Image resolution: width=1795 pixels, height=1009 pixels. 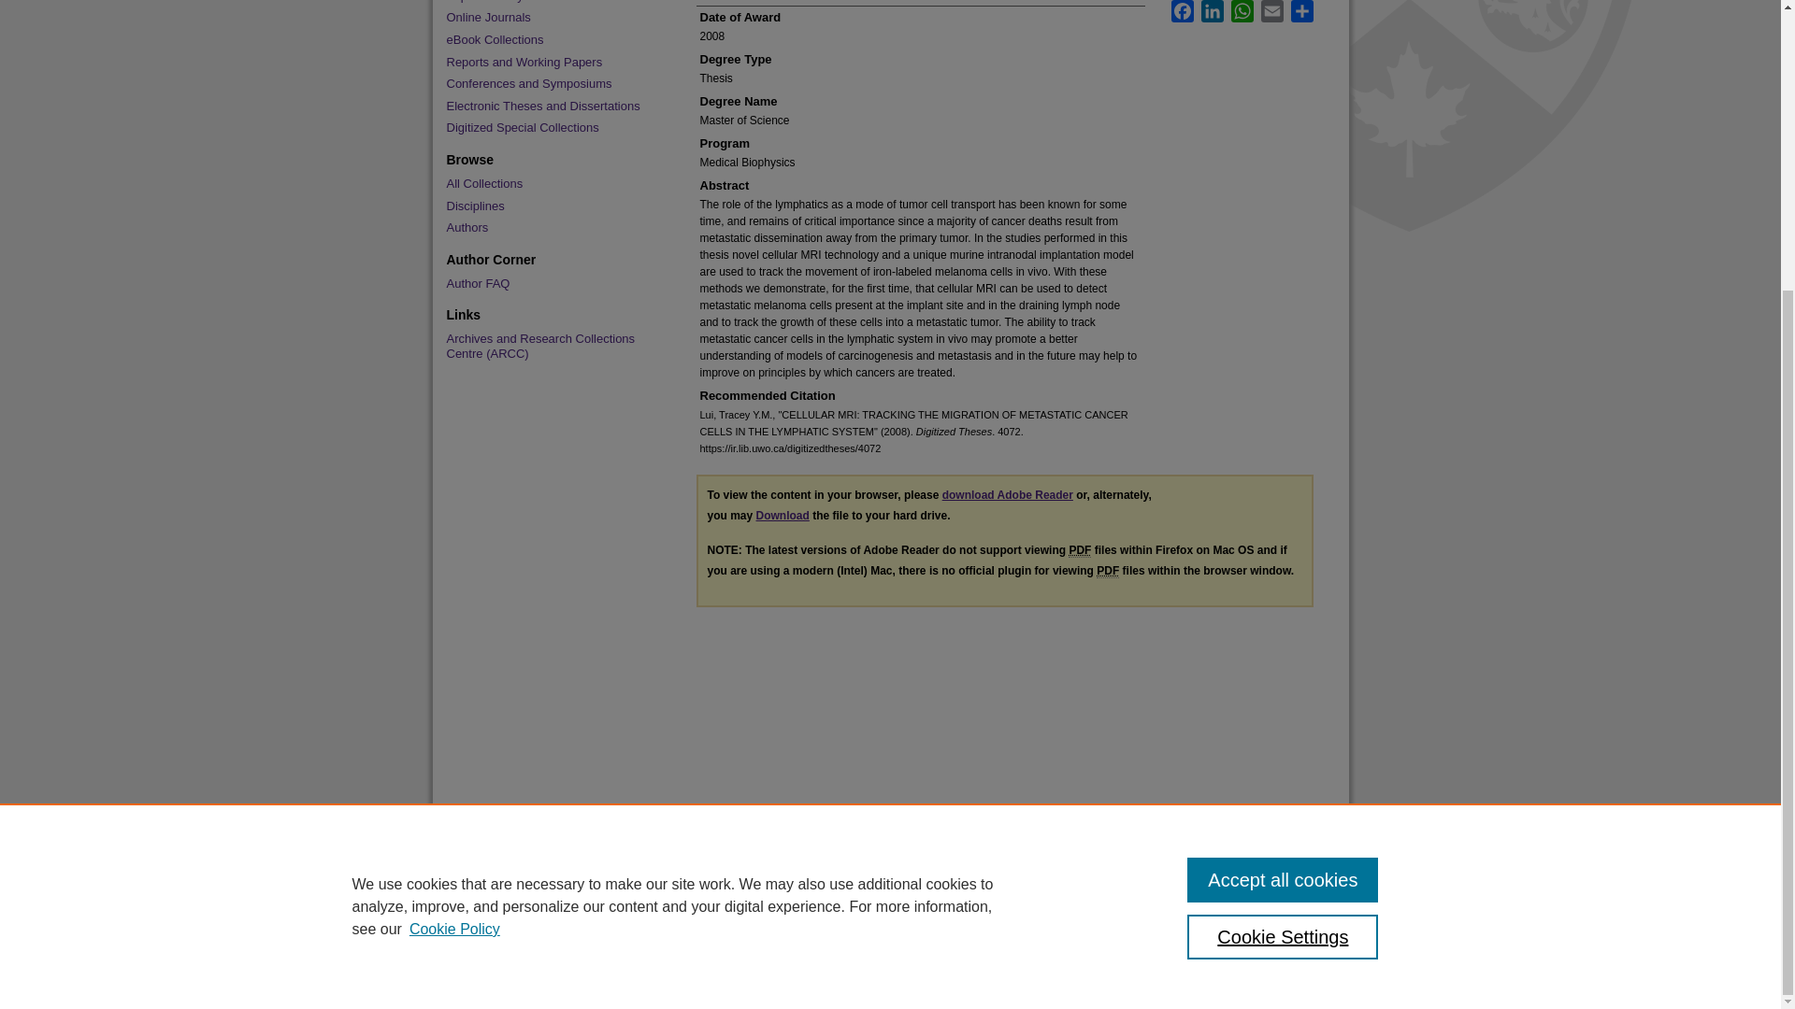 What do you see at coordinates (1271, 11) in the screenshot?
I see `Email` at bounding box center [1271, 11].